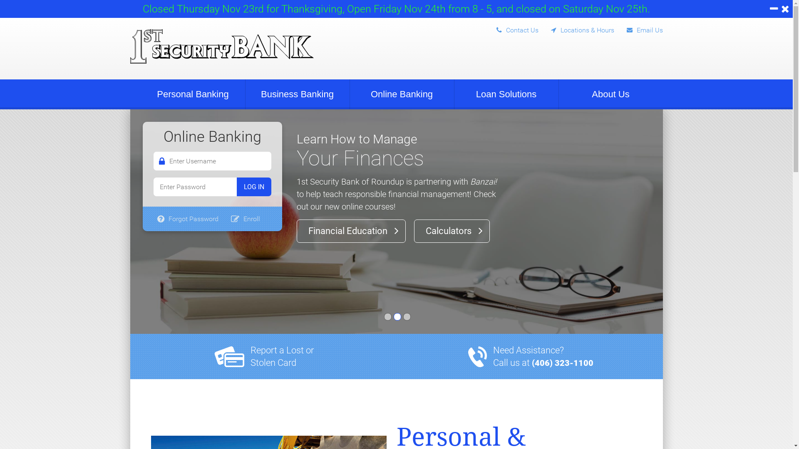 This screenshot has height=449, width=799. Describe the element at coordinates (282, 357) in the screenshot. I see `Report a Lost or
Stolen Card` at that location.